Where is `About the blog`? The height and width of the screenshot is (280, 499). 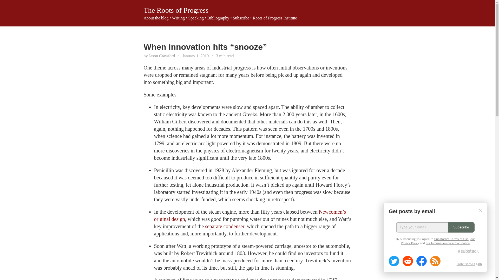 About the blog is located at coordinates (156, 18).